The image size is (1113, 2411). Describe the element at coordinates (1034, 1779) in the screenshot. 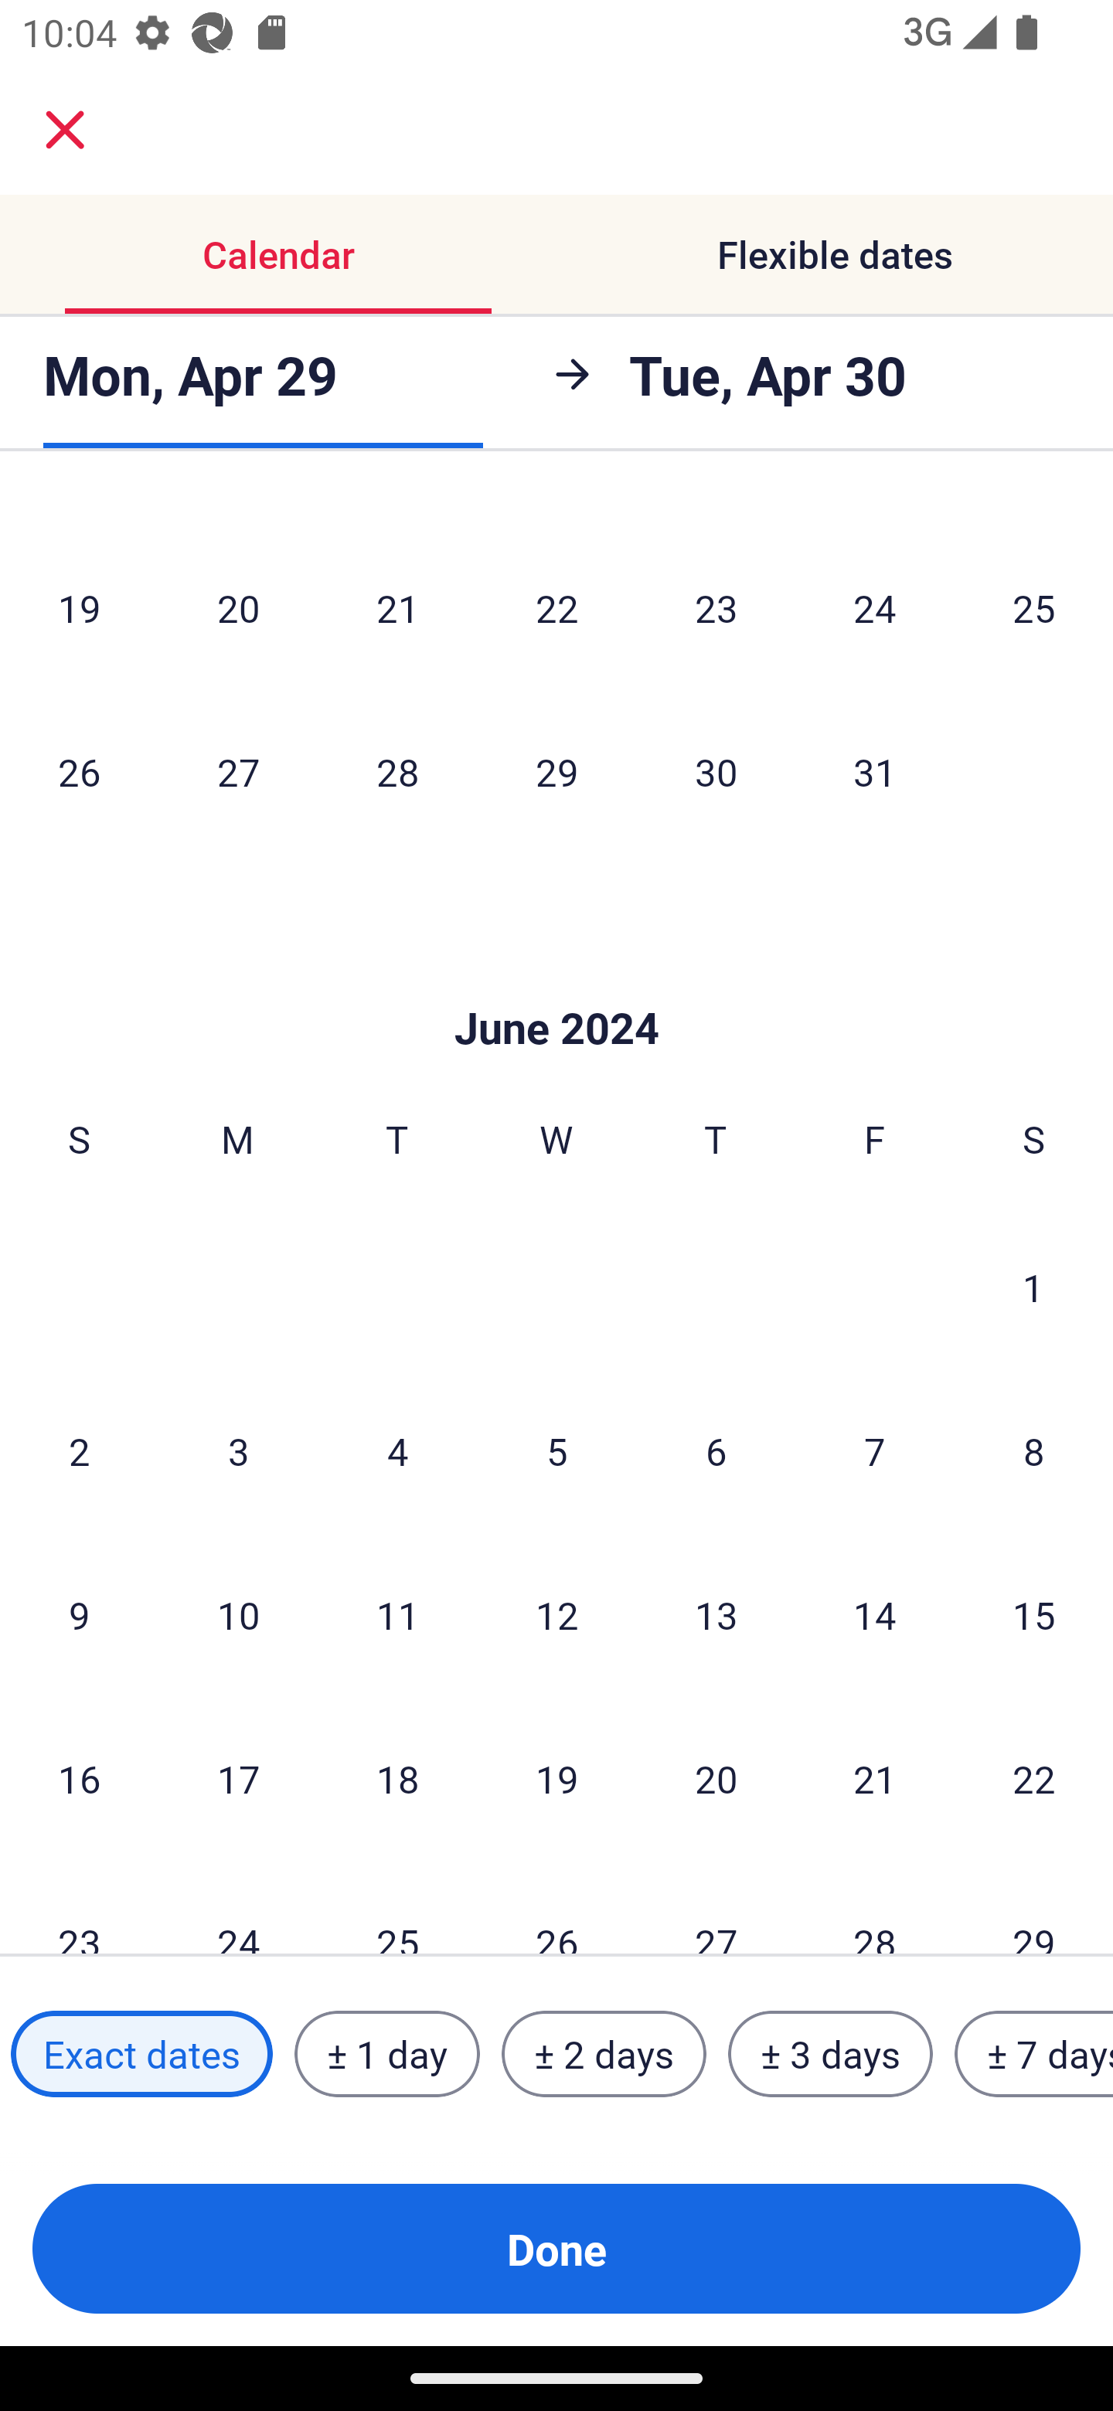

I see `22 Saturday, June 22, 2024` at that location.